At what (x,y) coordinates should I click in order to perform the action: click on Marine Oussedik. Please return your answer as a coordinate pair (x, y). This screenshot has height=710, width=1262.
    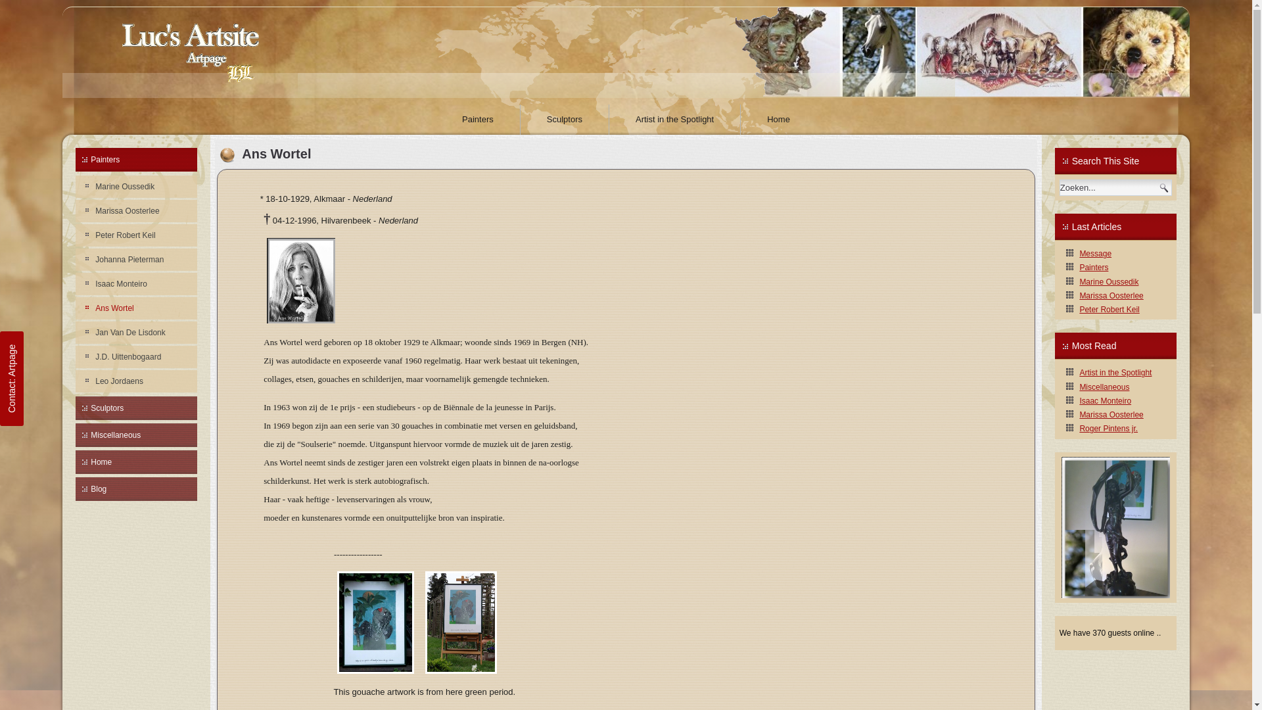
    Looking at the image, I should click on (137, 187).